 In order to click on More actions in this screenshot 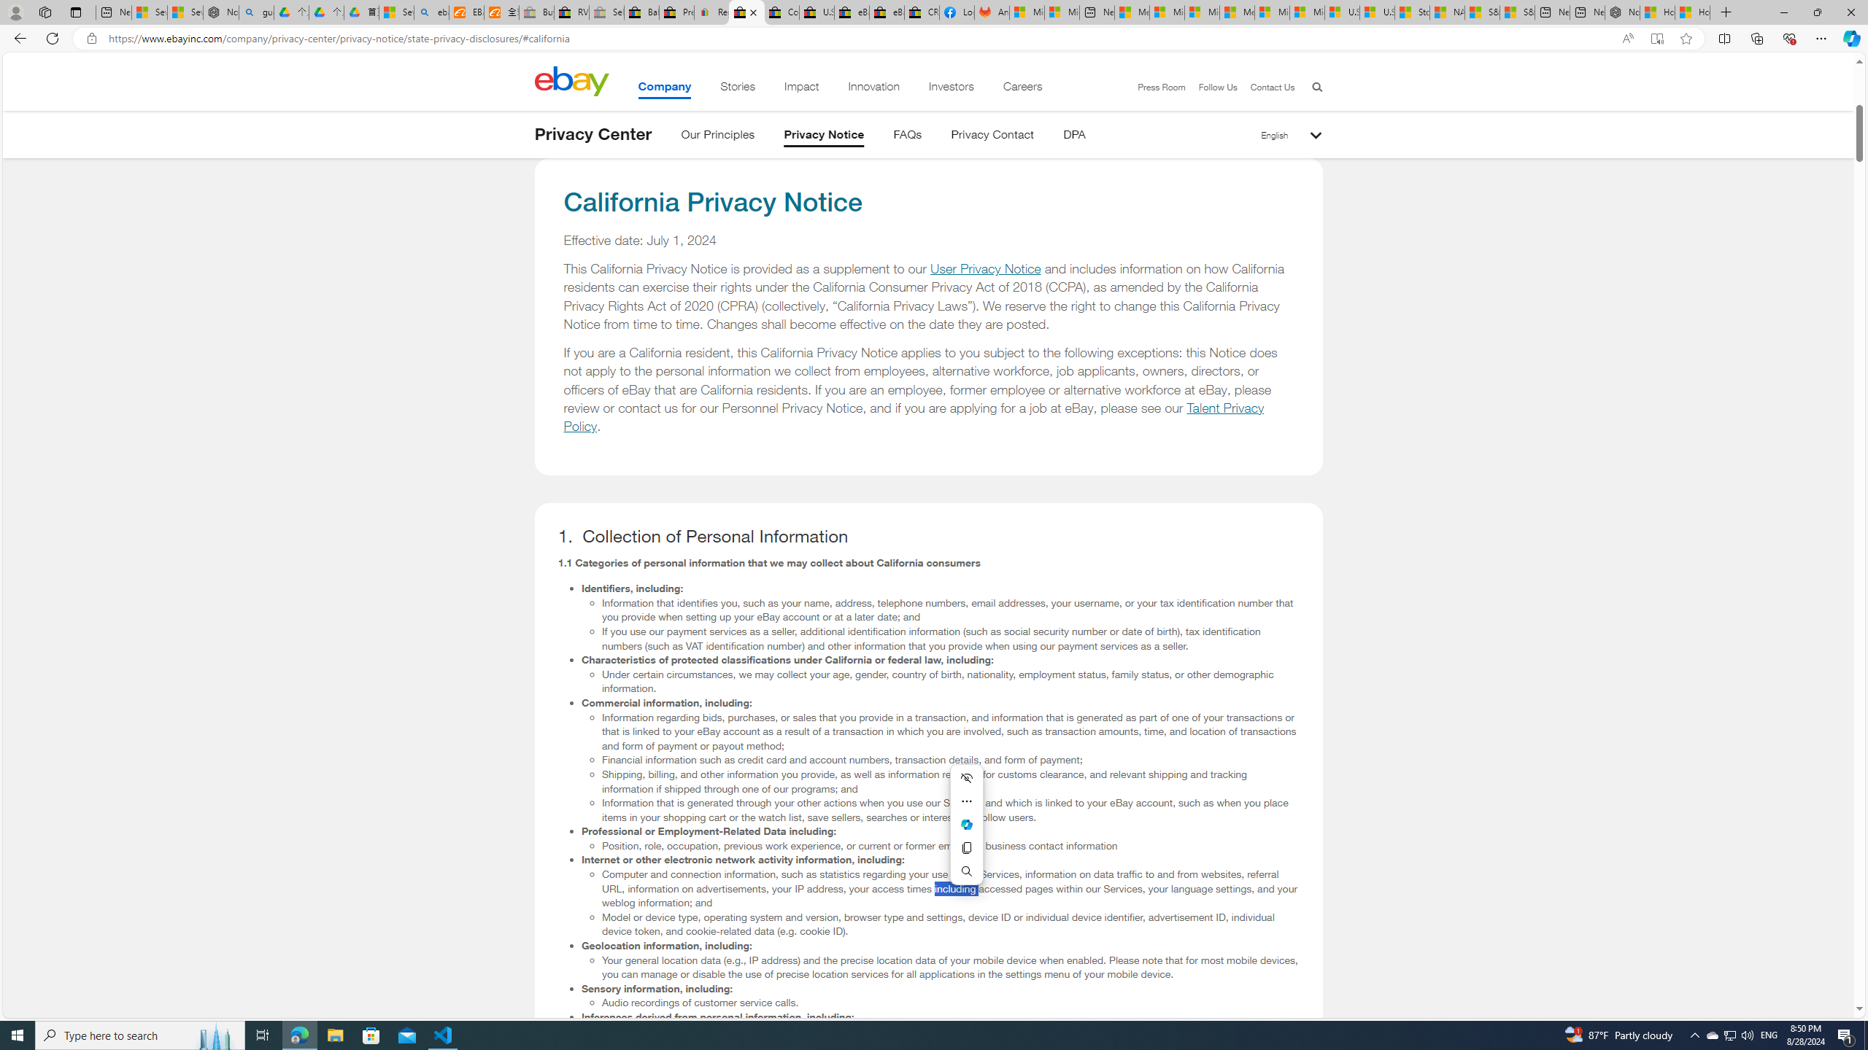, I will do `click(966, 801)`.